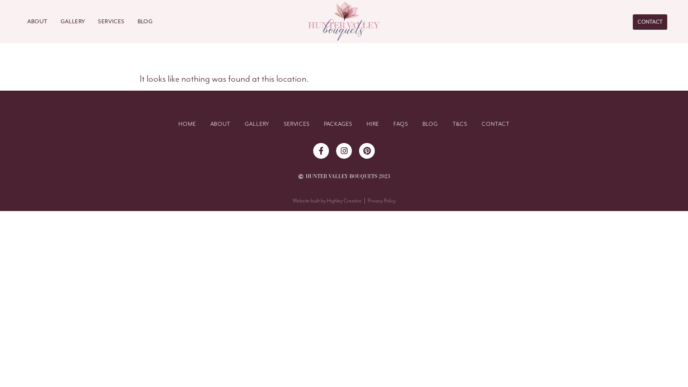 The height and width of the screenshot is (387, 688). I want to click on ABOUT, so click(37, 21).